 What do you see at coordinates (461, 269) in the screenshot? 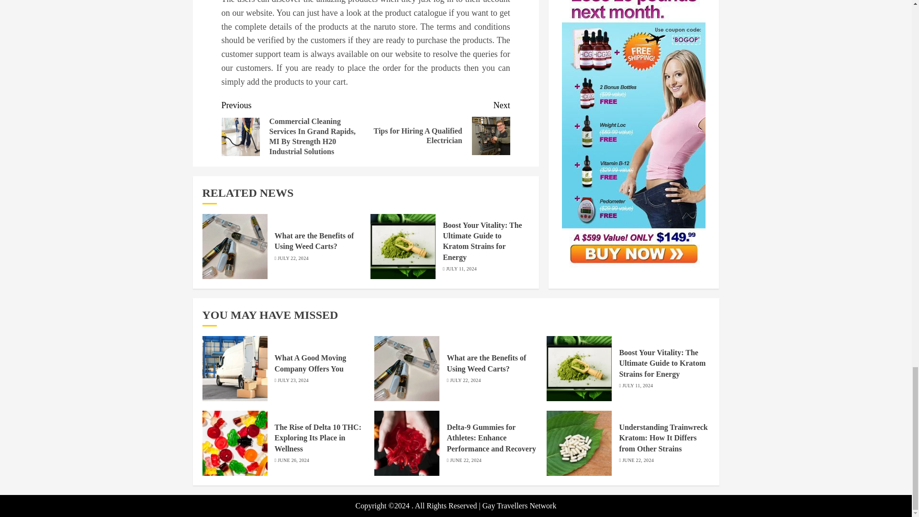
I see `What A Good Moving Company Offers You` at bounding box center [461, 269].